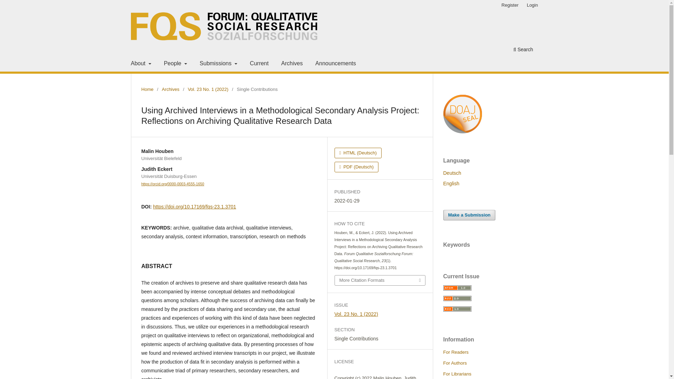 The width and height of the screenshot is (674, 379). Describe the element at coordinates (510, 5) in the screenshot. I see `Register` at that location.